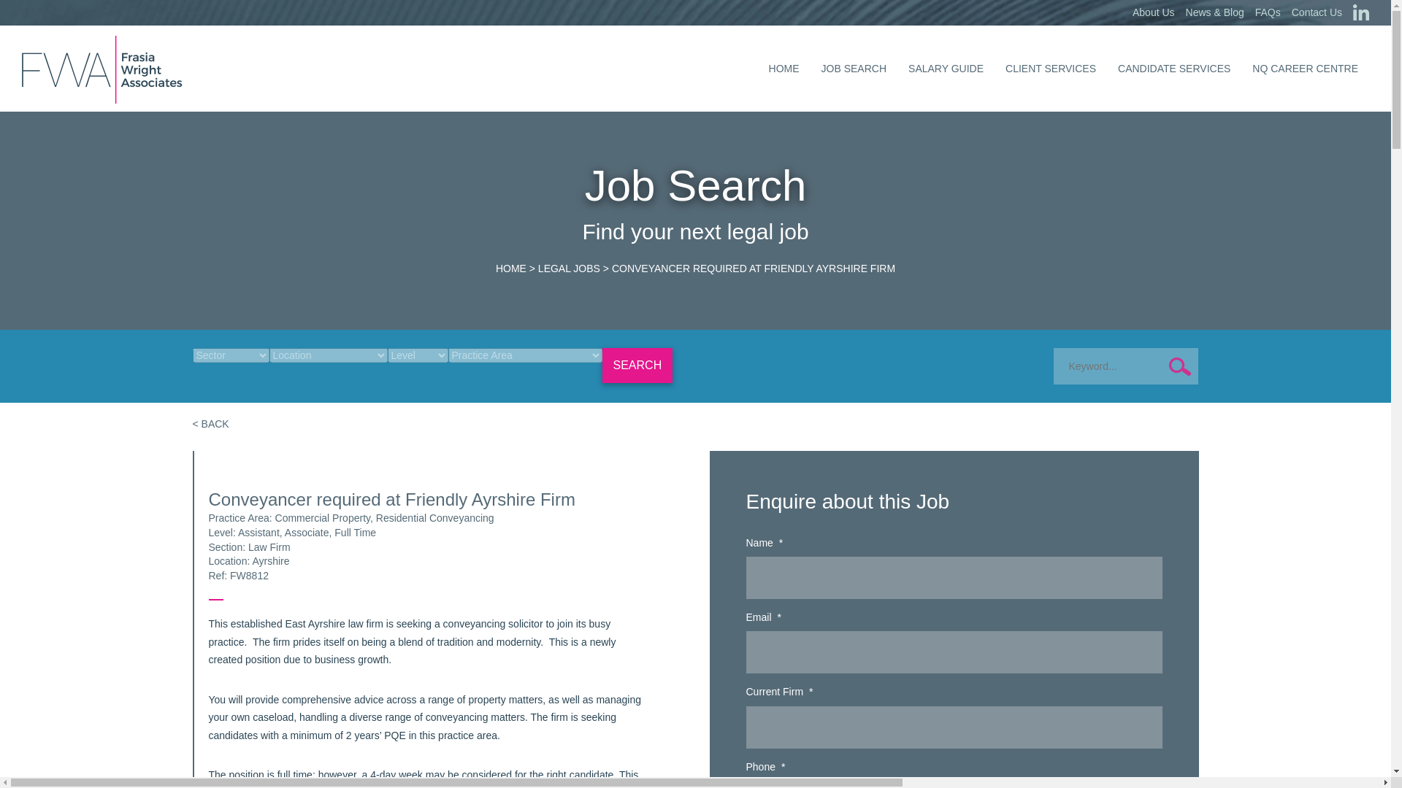 Image resolution: width=1402 pixels, height=788 pixels. I want to click on CANDIDATE SERVICES, so click(1174, 69).